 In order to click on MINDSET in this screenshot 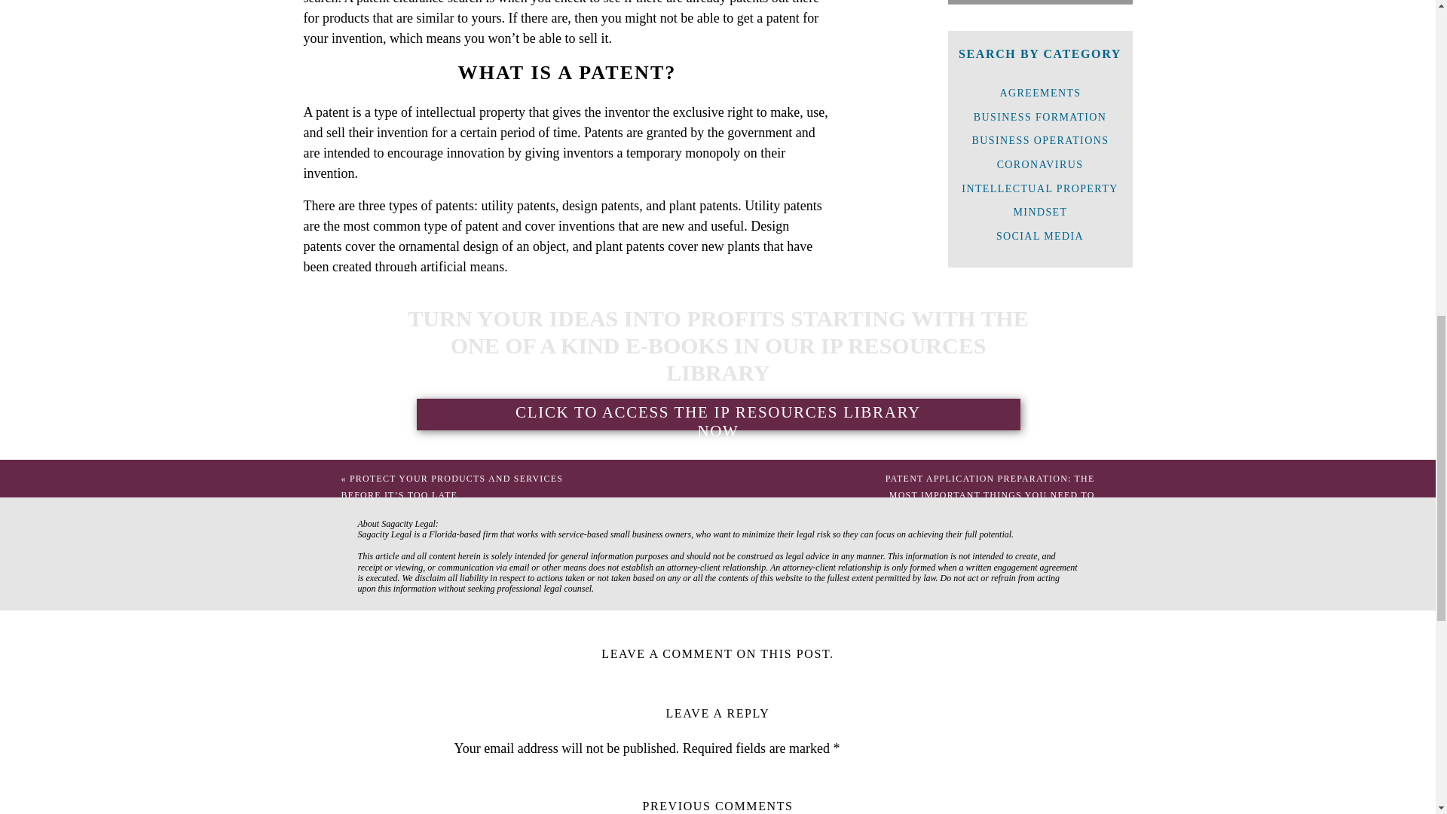, I will do `click(1040, 211)`.